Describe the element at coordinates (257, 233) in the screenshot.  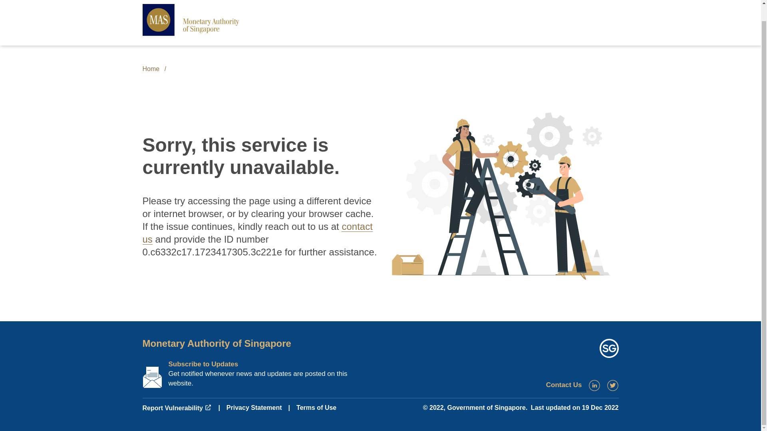
I see `contact us` at that location.